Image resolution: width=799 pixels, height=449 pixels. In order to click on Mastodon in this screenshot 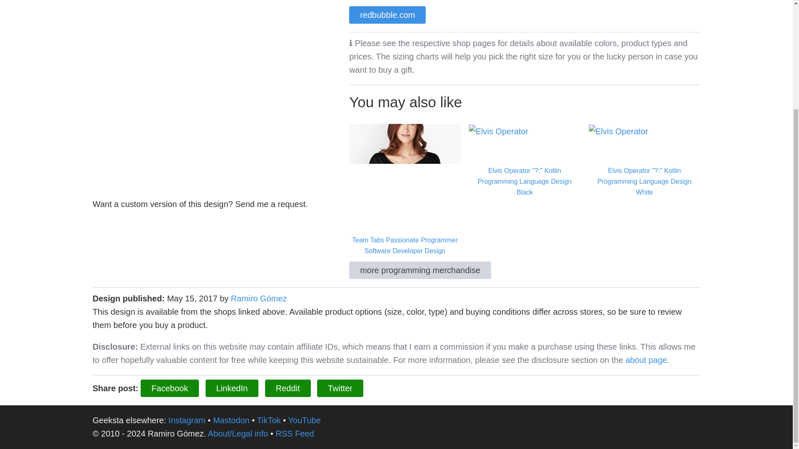, I will do `click(231, 420)`.